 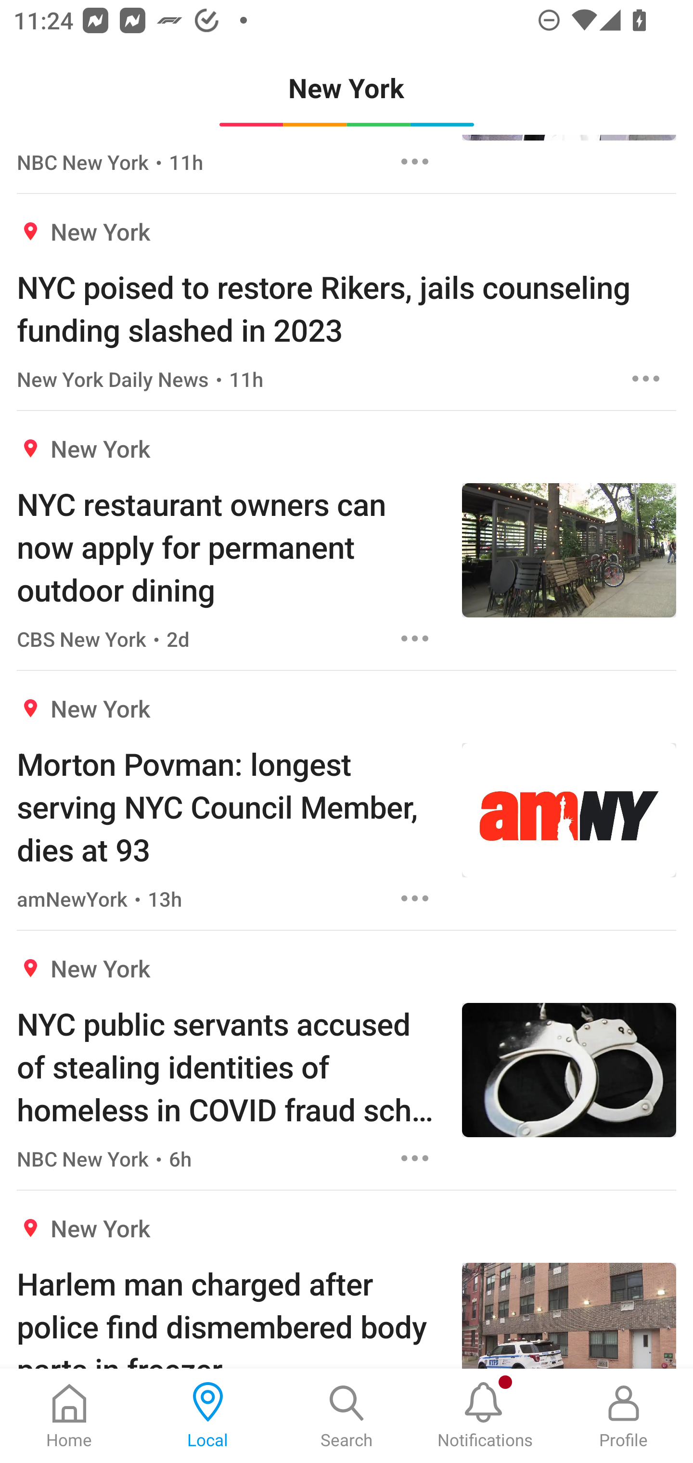 I want to click on Options, so click(x=415, y=161).